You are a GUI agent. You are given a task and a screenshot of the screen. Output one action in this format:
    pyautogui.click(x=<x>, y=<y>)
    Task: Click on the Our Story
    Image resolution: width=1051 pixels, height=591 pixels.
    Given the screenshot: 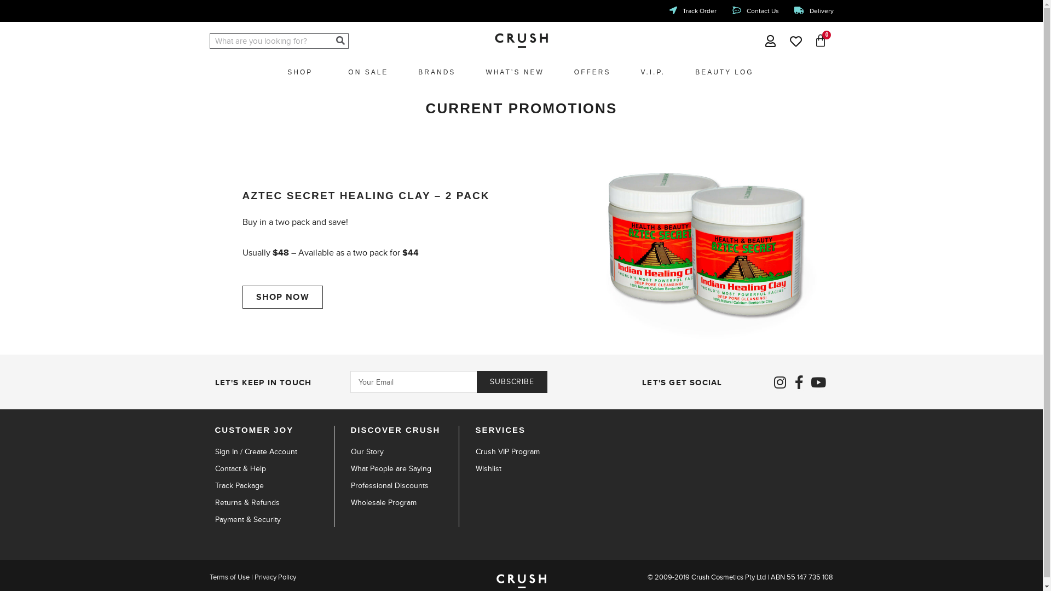 What is the action you would take?
    pyautogui.click(x=404, y=452)
    